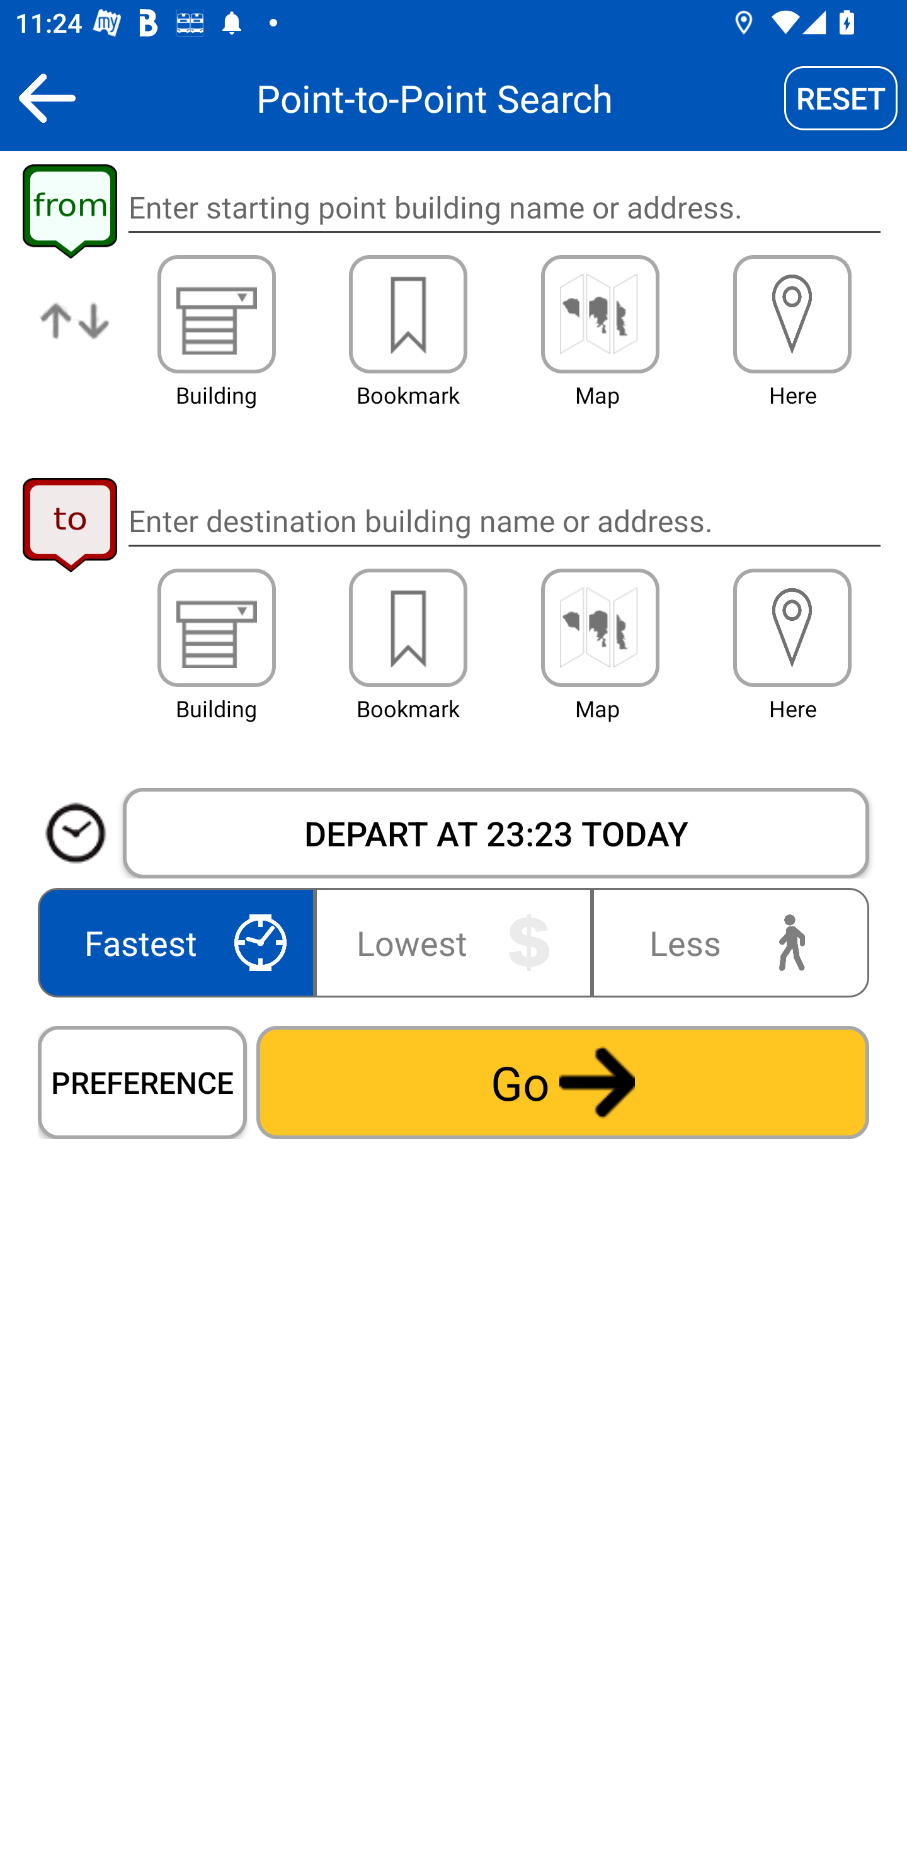 The height and width of the screenshot is (1864, 907). What do you see at coordinates (217, 628) in the screenshot?
I see `Building` at bounding box center [217, 628].